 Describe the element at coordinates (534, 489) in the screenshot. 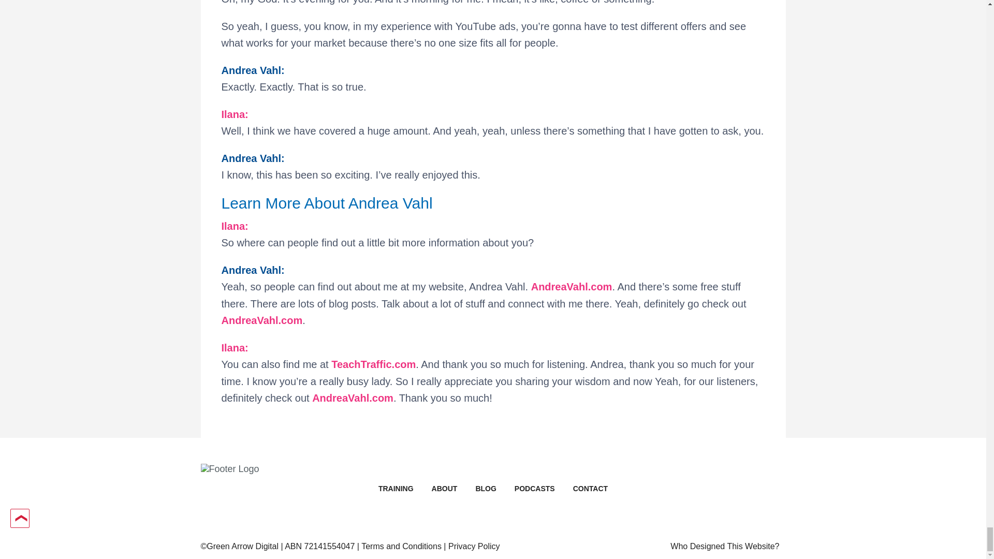

I see `PODCASTS` at that location.